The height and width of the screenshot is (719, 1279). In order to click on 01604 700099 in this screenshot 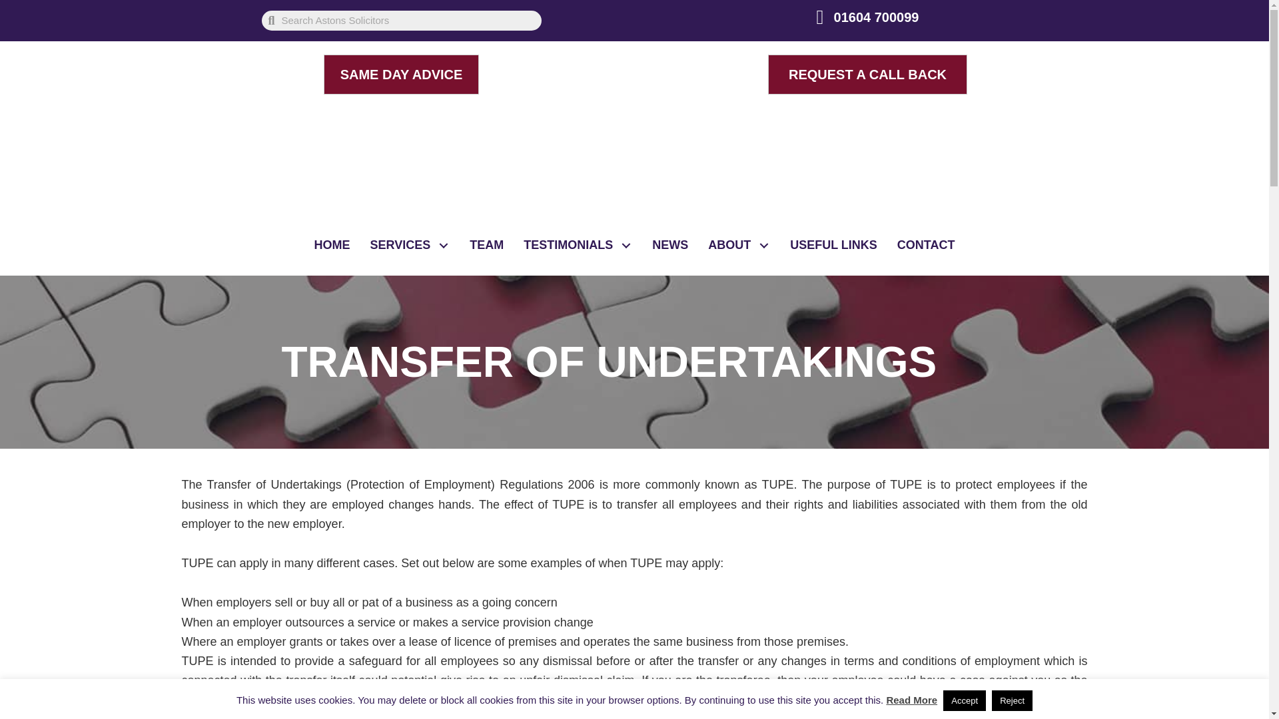, I will do `click(877, 17)`.